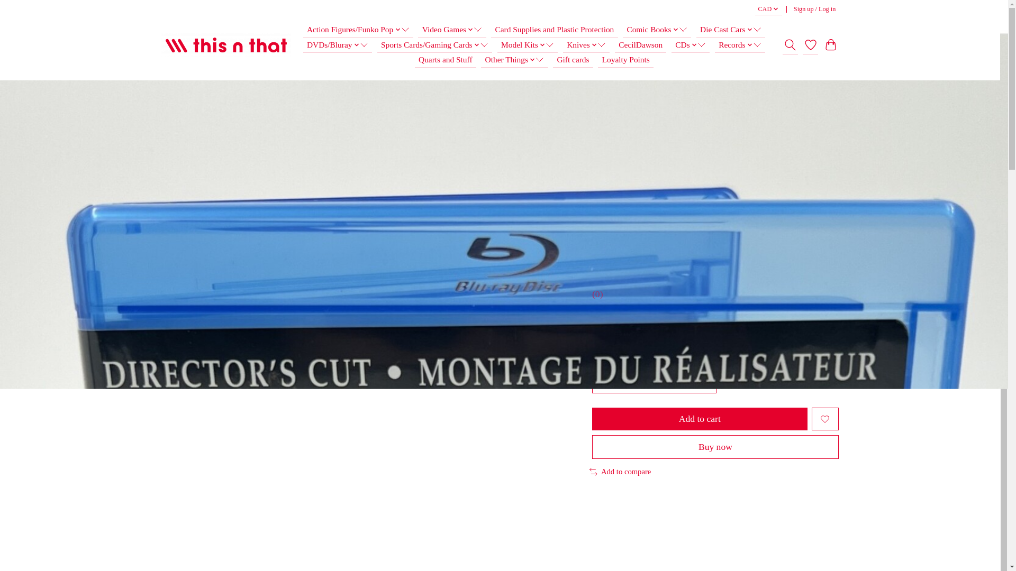 The image size is (1016, 571). What do you see at coordinates (554, 30) in the screenshot?
I see `Card Supplies and Plastic Protection` at bounding box center [554, 30].